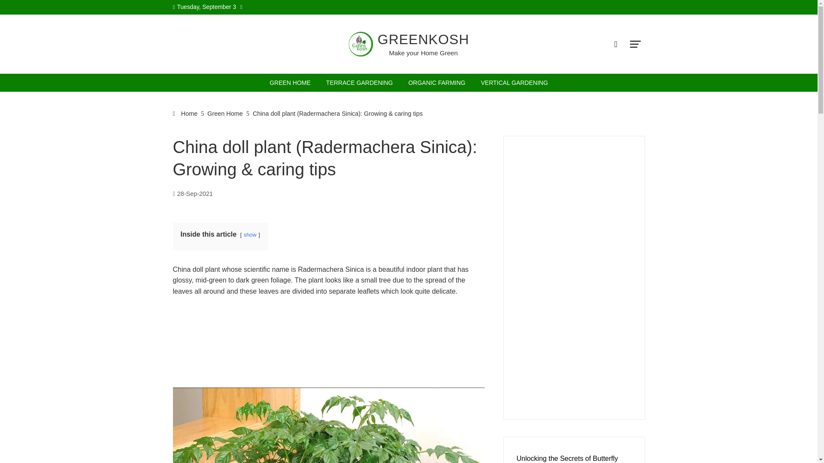 The width and height of the screenshot is (824, 463). What do you see at coordinates (514, 82) in the screenshot?
I see `VERTICAL GARDENING` at bounding box center [514, 82].